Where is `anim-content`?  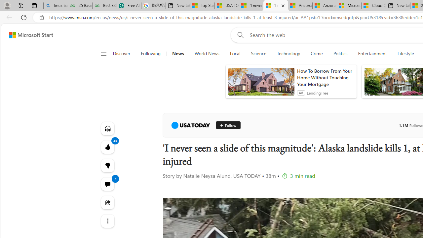 anim-content is located at coordinates (261, 84).